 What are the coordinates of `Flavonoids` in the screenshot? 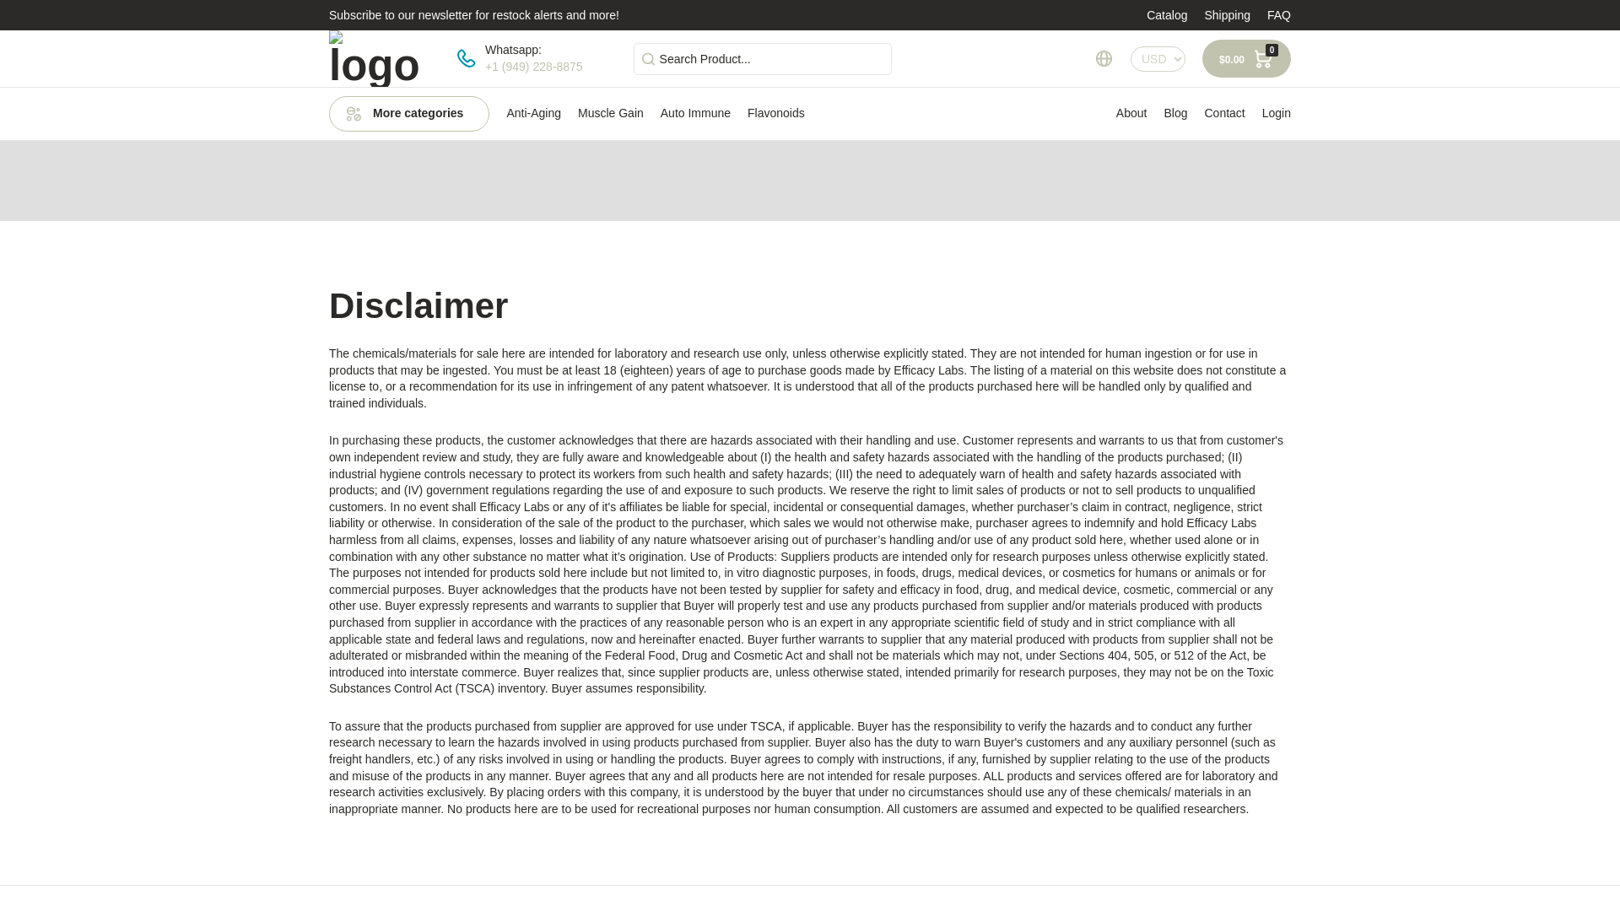 It's located at (776, 113).